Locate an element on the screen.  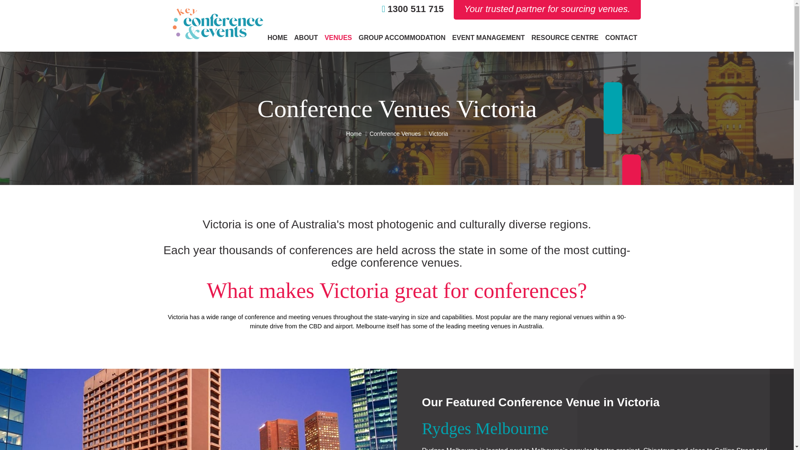
Conference Venues is located at coordinates (395, 134).